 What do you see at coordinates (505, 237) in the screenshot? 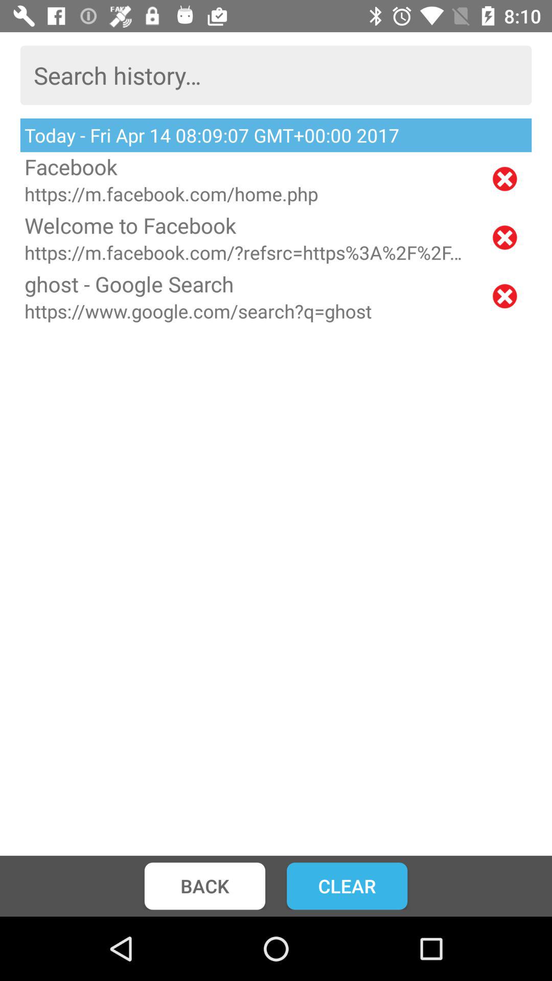
I see `delete search` at bounding box center [505, 237].